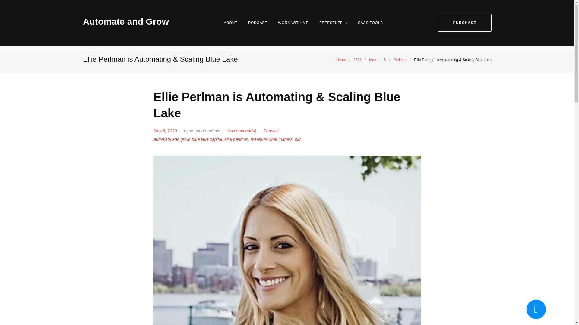 The image size is (579, 325). I want to click on PURCHASE, so click(464, 23).